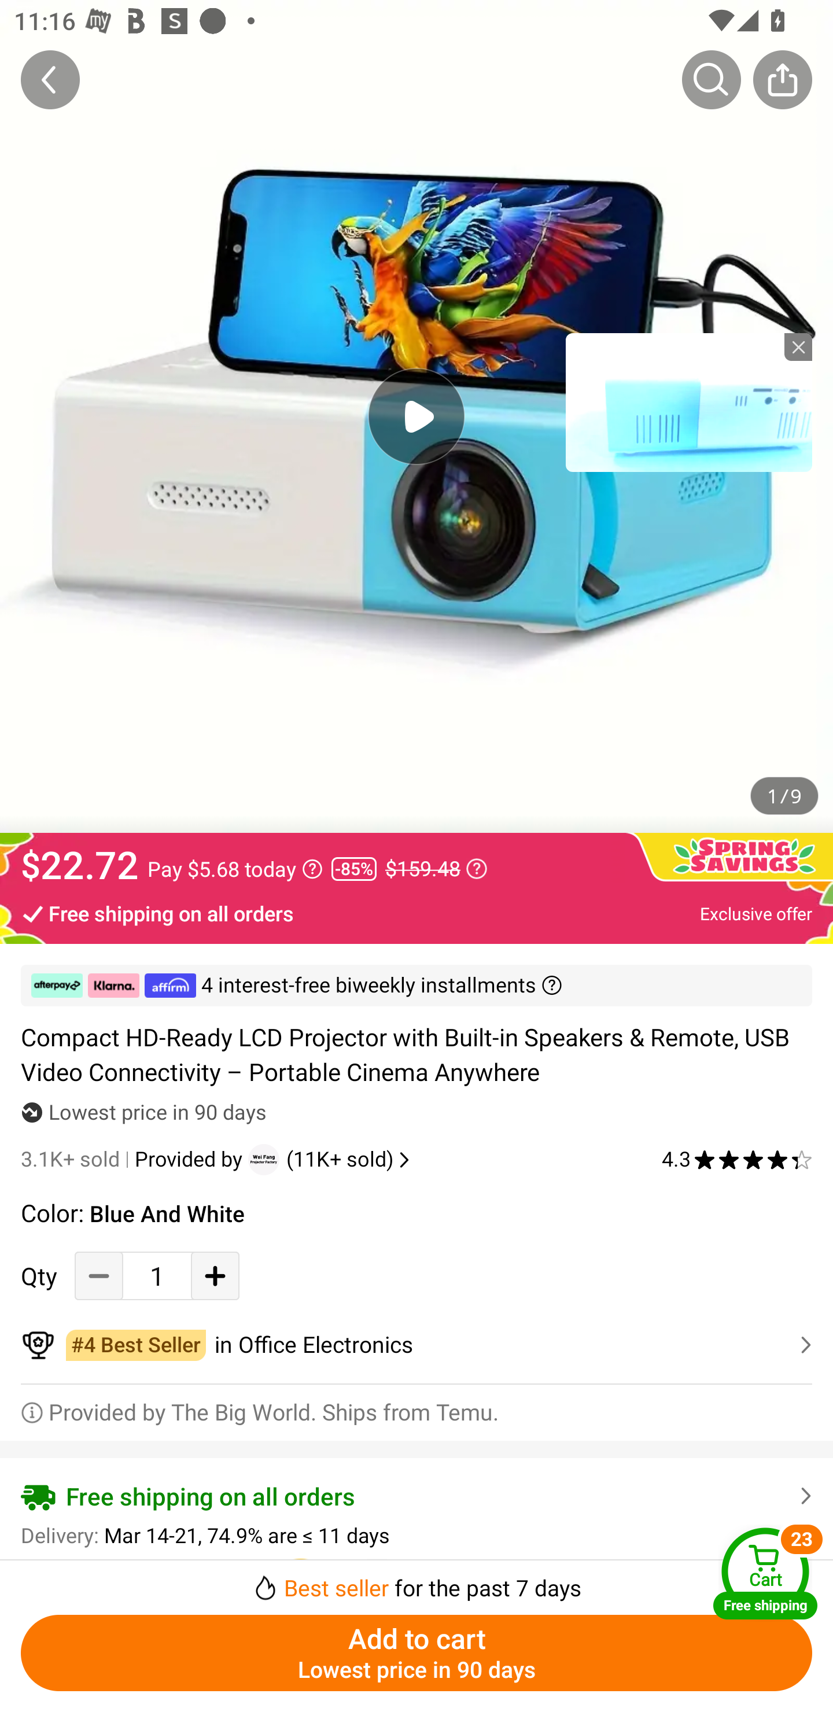 This screenshot has height=1712, width=833. Describe the element at coordinates (99, 1275) in the screenshot. I see `Decrease Quantity Button` at that location.